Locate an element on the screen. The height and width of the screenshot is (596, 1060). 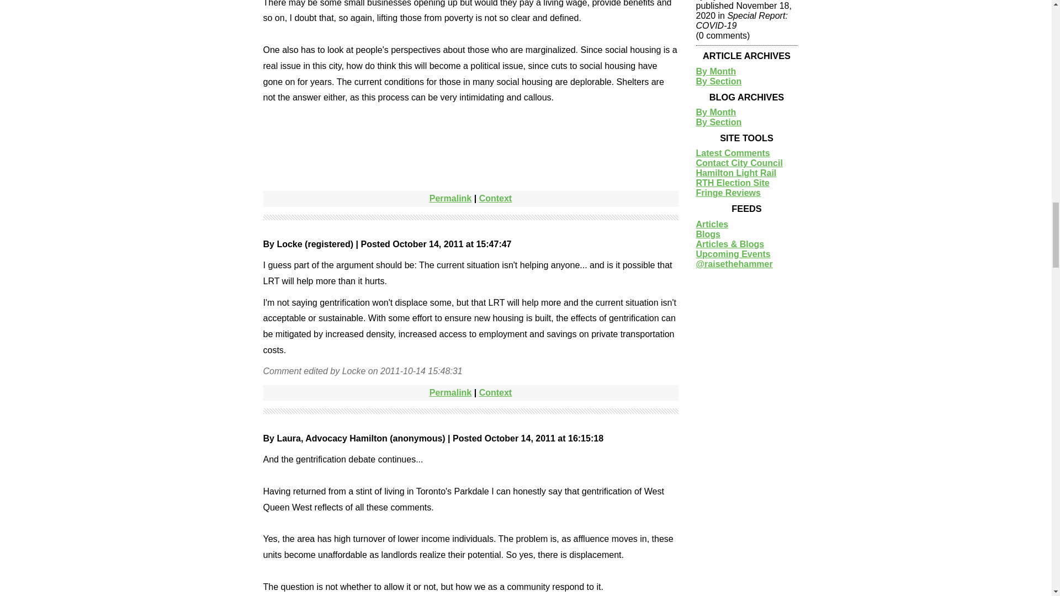
Permalink is located at coordinates (451, 393).